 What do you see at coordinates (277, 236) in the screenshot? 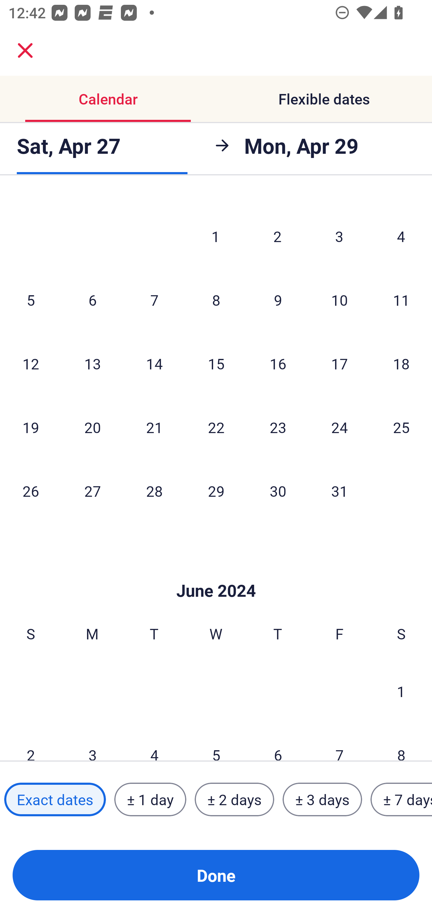
I see `2 Thursday, May 2, 2024` at bounding box center [277, 236].